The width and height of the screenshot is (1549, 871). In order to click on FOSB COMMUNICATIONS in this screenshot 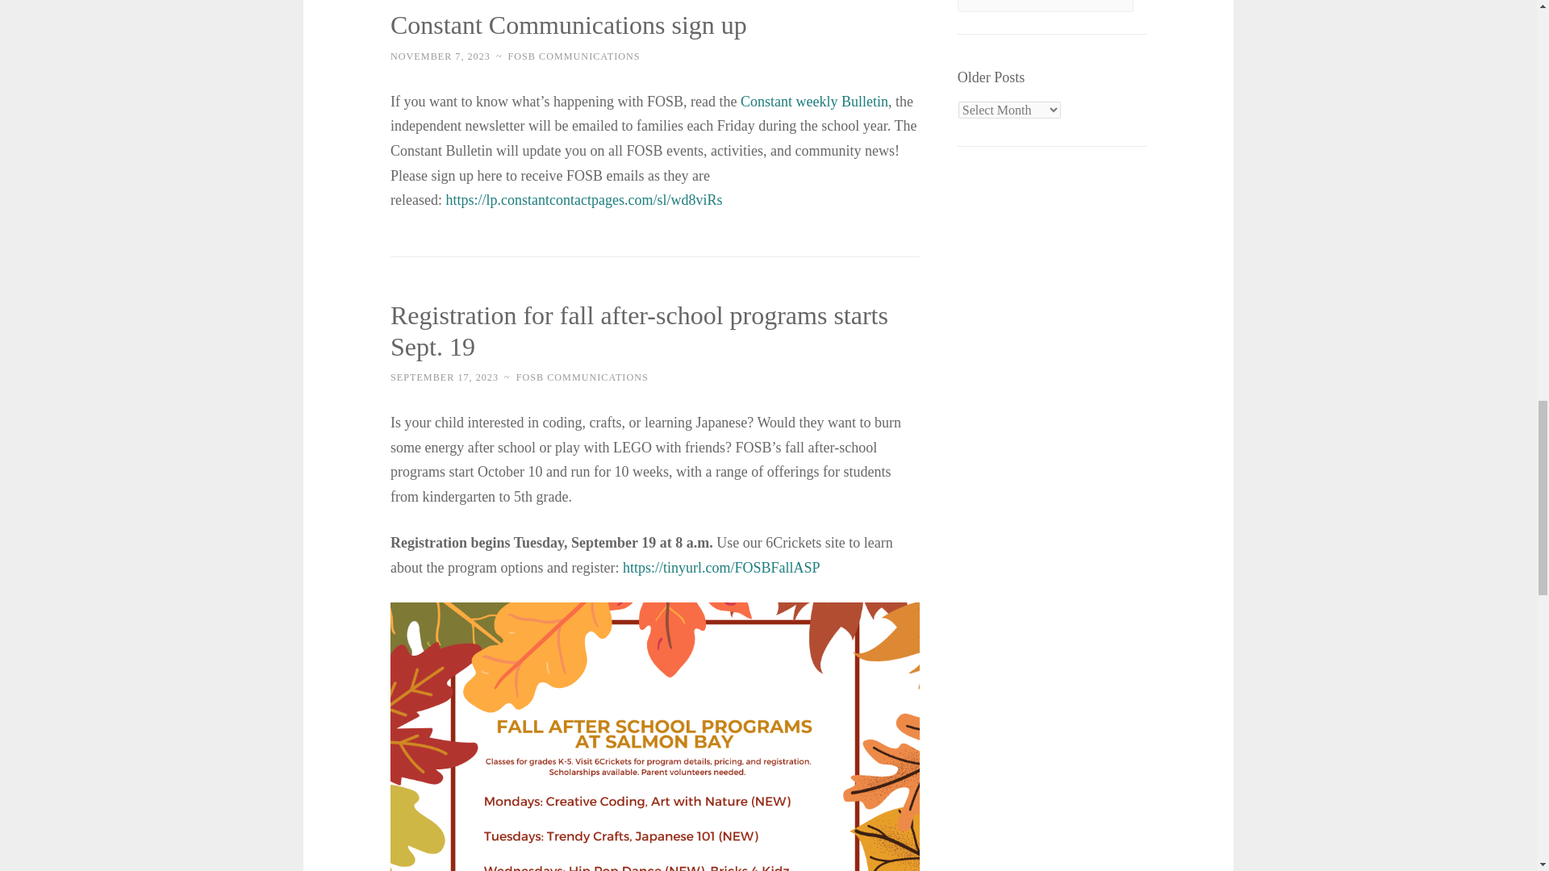, I will do `click(582, 377)`.